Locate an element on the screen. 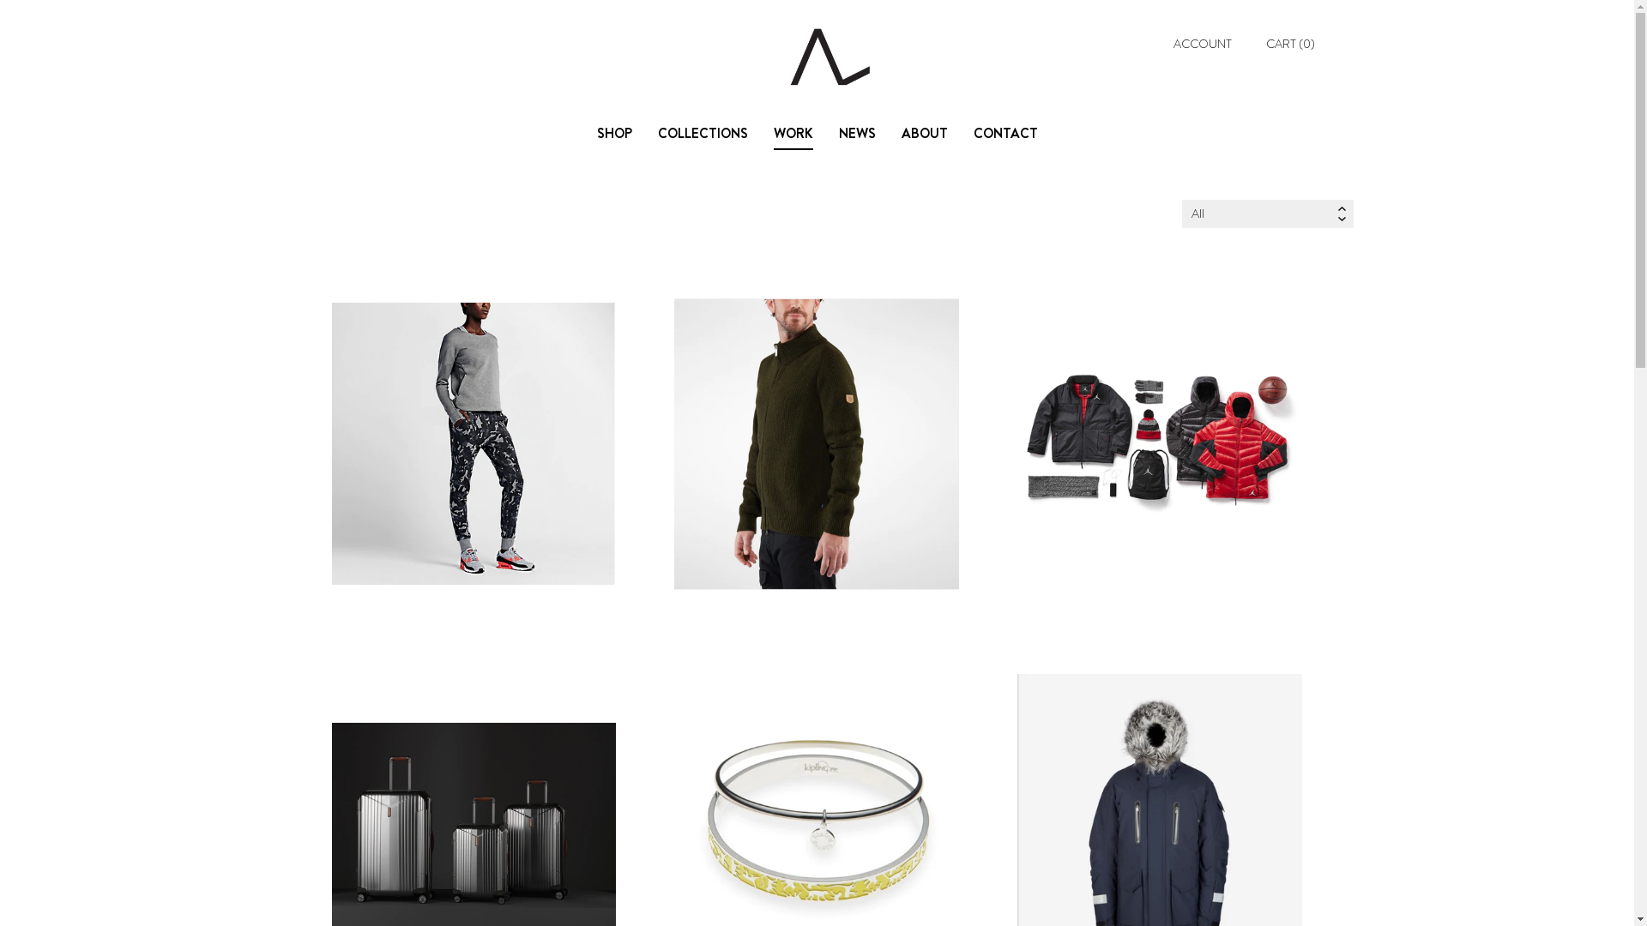 The width and height of the screenshot is (1647, 926). ABOUT is located at coordinates (924, 134).